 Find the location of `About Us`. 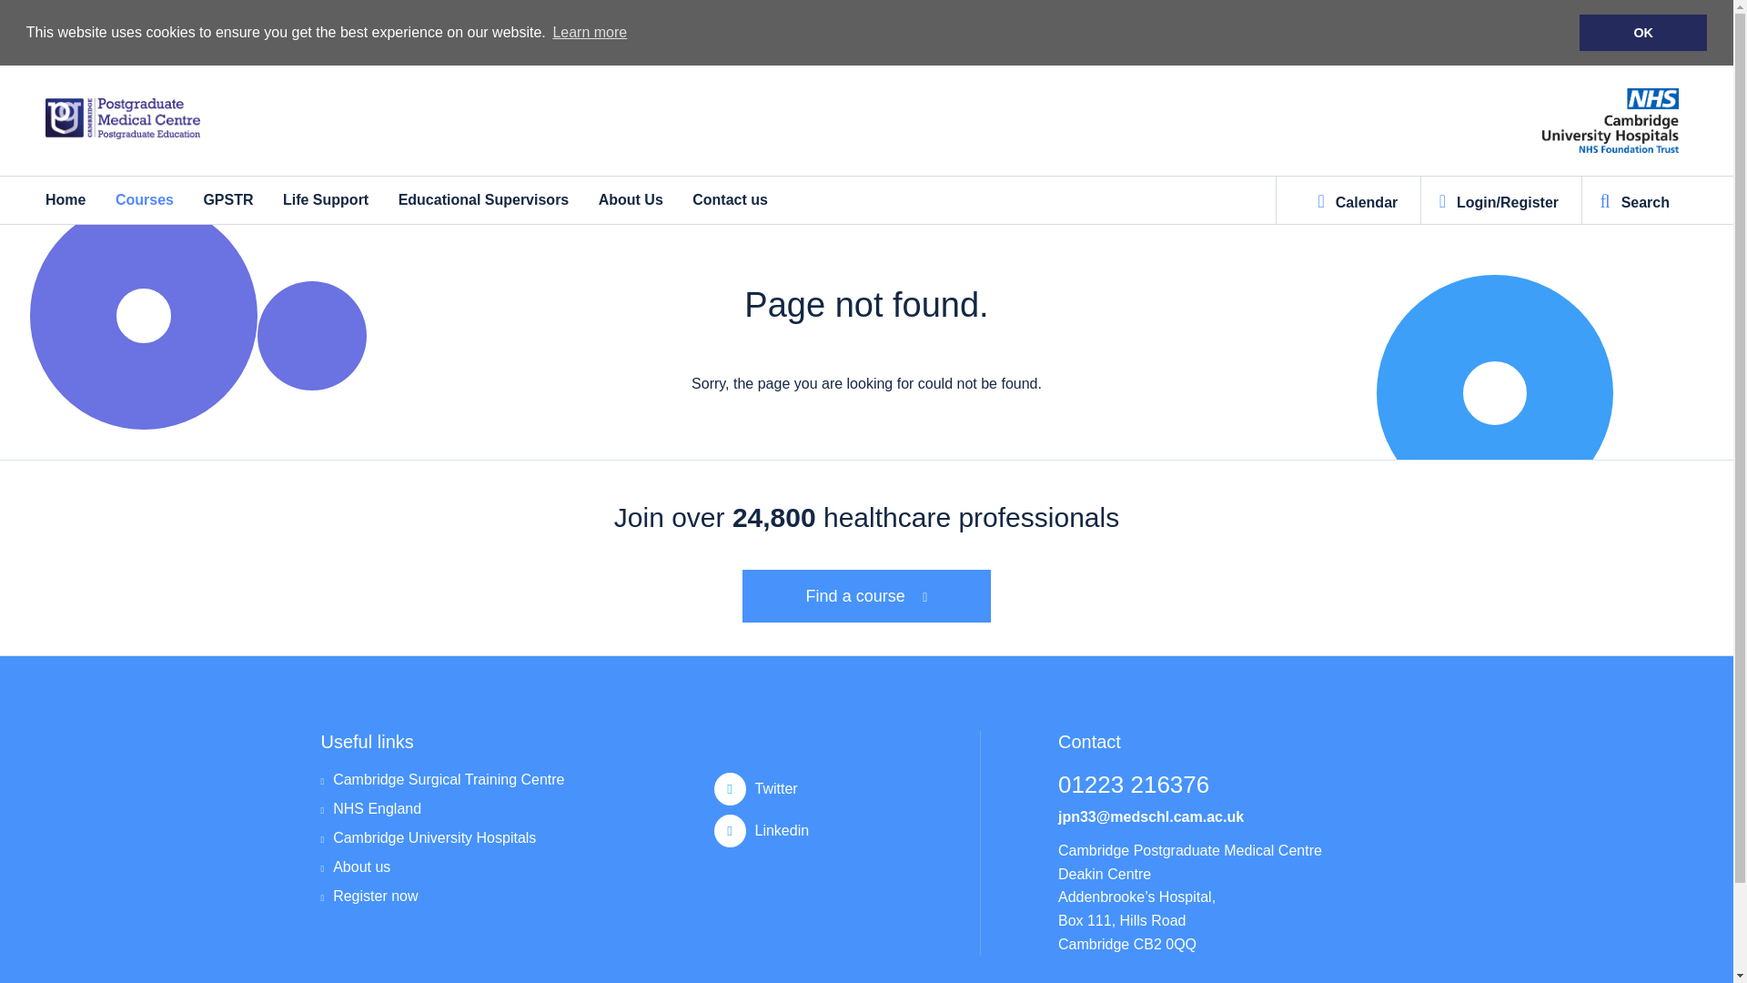

About Us is located at coordinates (631, 198).